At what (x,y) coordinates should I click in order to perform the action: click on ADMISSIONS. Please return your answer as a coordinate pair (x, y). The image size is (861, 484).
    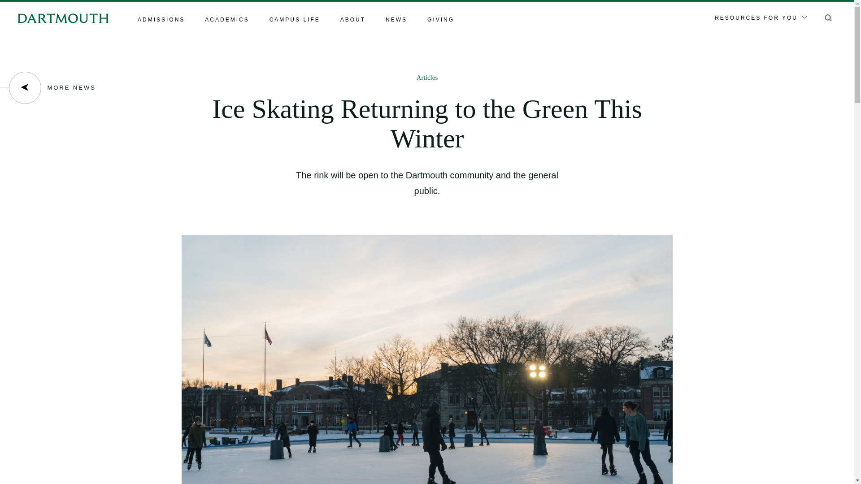
    Looking at the image, I should click on (161, 20).